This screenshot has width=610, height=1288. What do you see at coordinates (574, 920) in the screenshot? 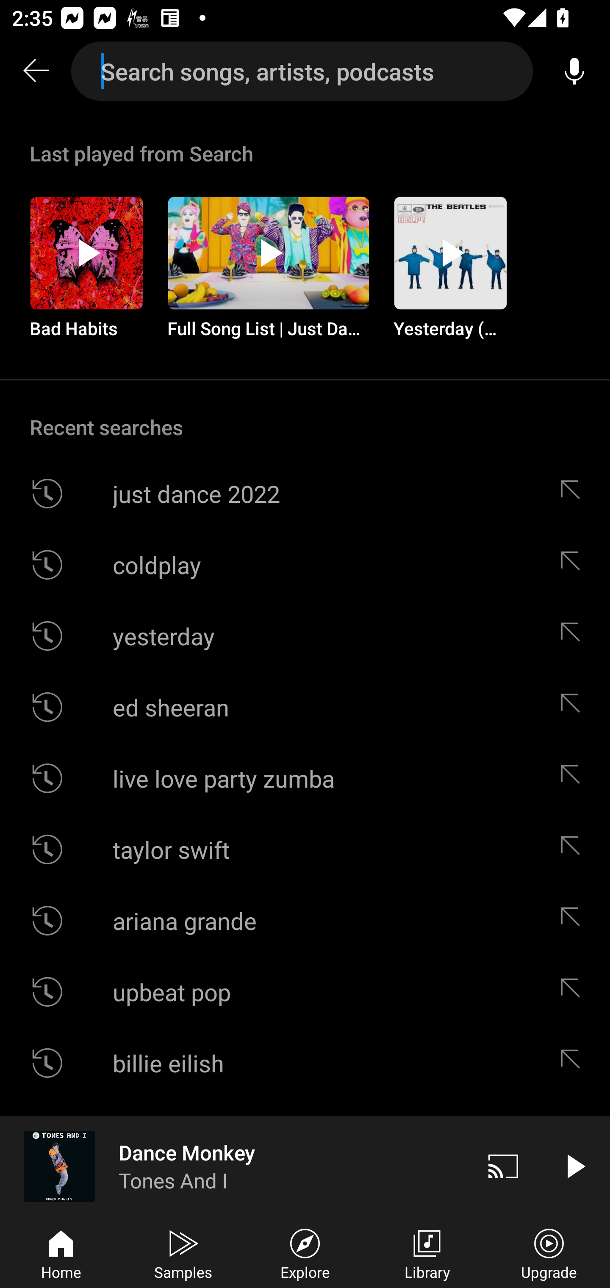
I see `Edit suggestion ariana grande` at bounding box center [574, 920].